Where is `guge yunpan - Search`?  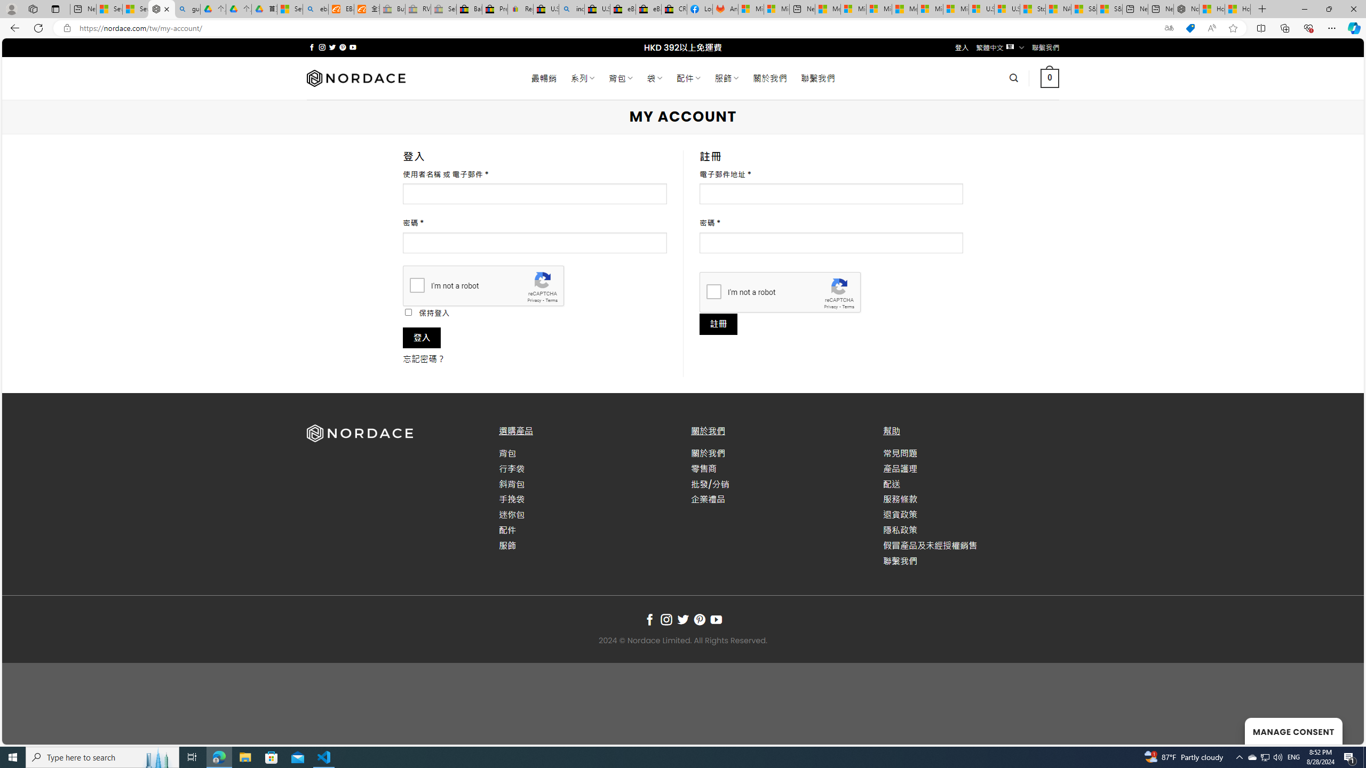 guge yunpan - Search is located at coordinates (188, 9).